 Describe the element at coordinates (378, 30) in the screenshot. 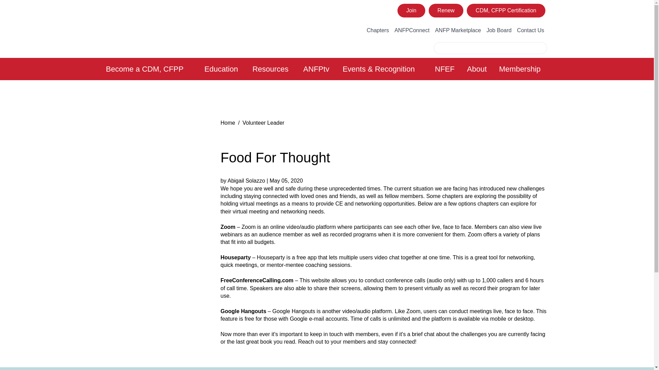

I see `Chapters` at that location.